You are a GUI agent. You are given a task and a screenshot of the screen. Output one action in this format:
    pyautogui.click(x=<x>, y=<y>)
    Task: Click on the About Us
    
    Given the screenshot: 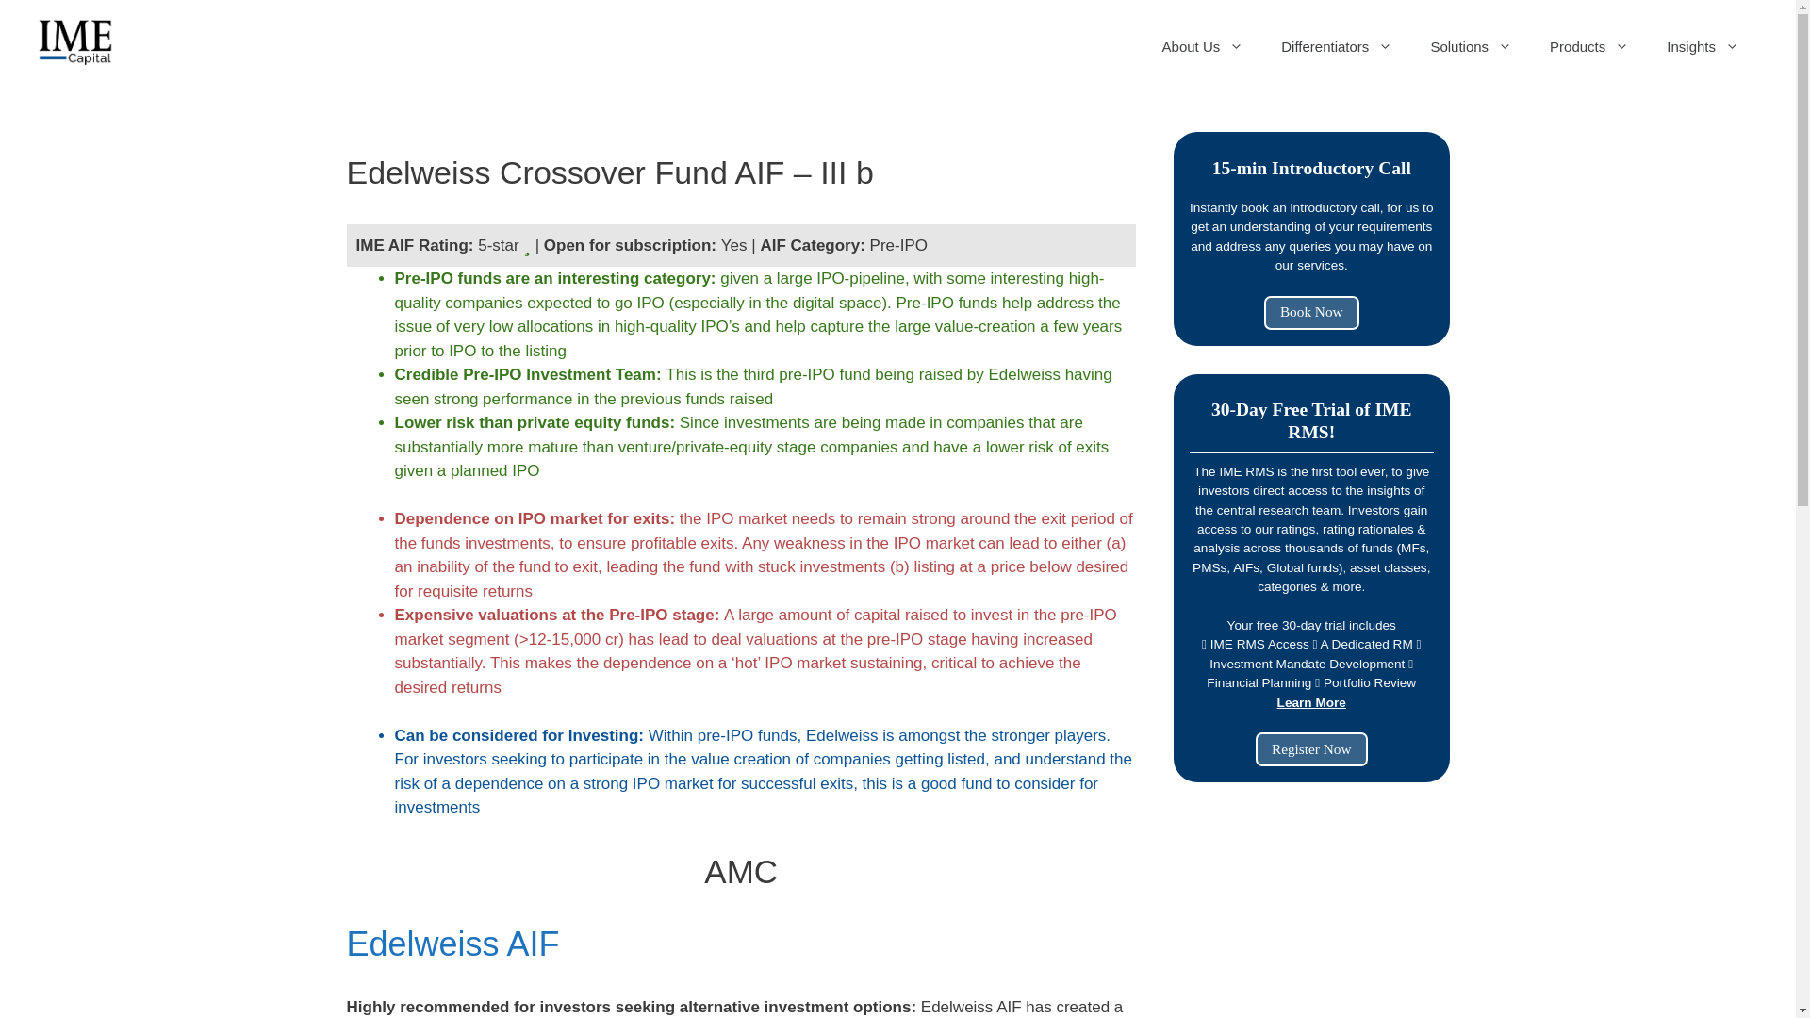 What is the action you would take?
    pyautogui.click(x=1203, y=47)
    